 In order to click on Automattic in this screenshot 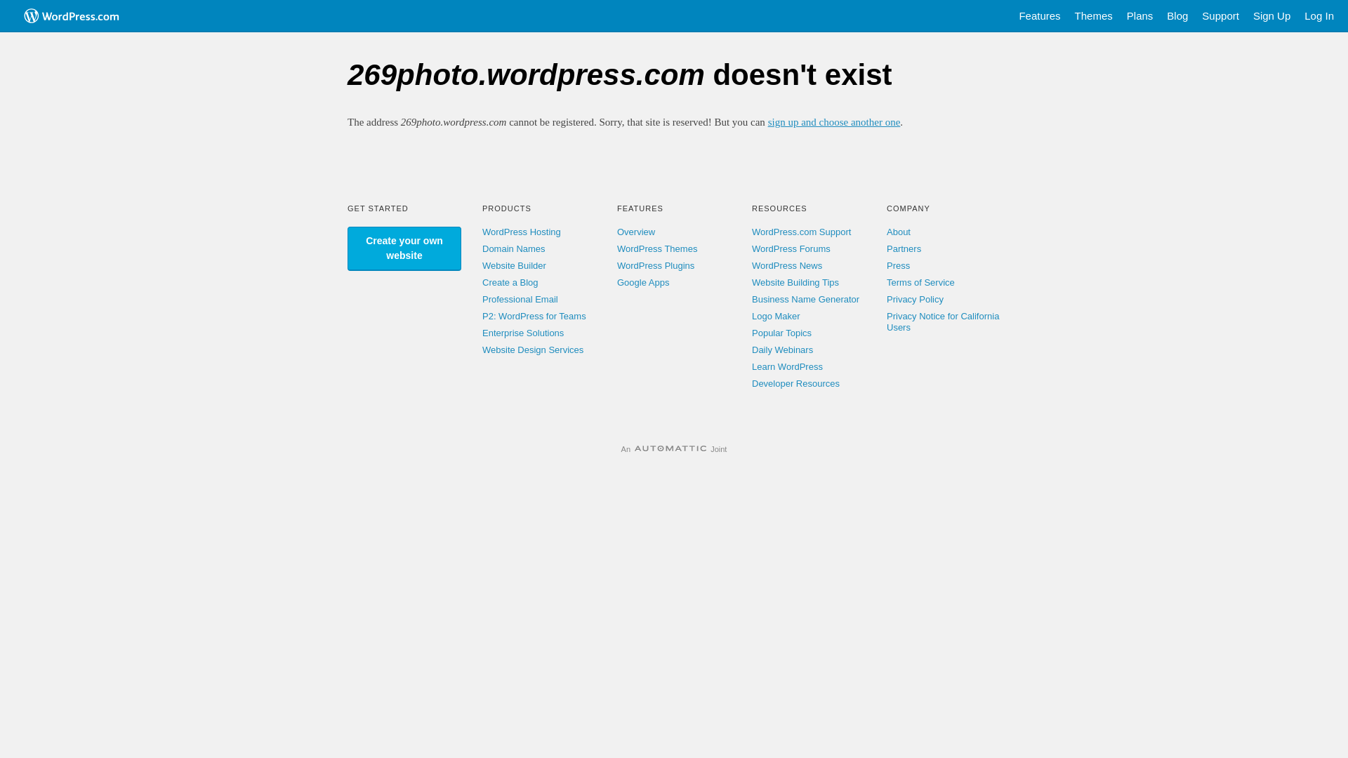, I will do `click(670, 449)`.